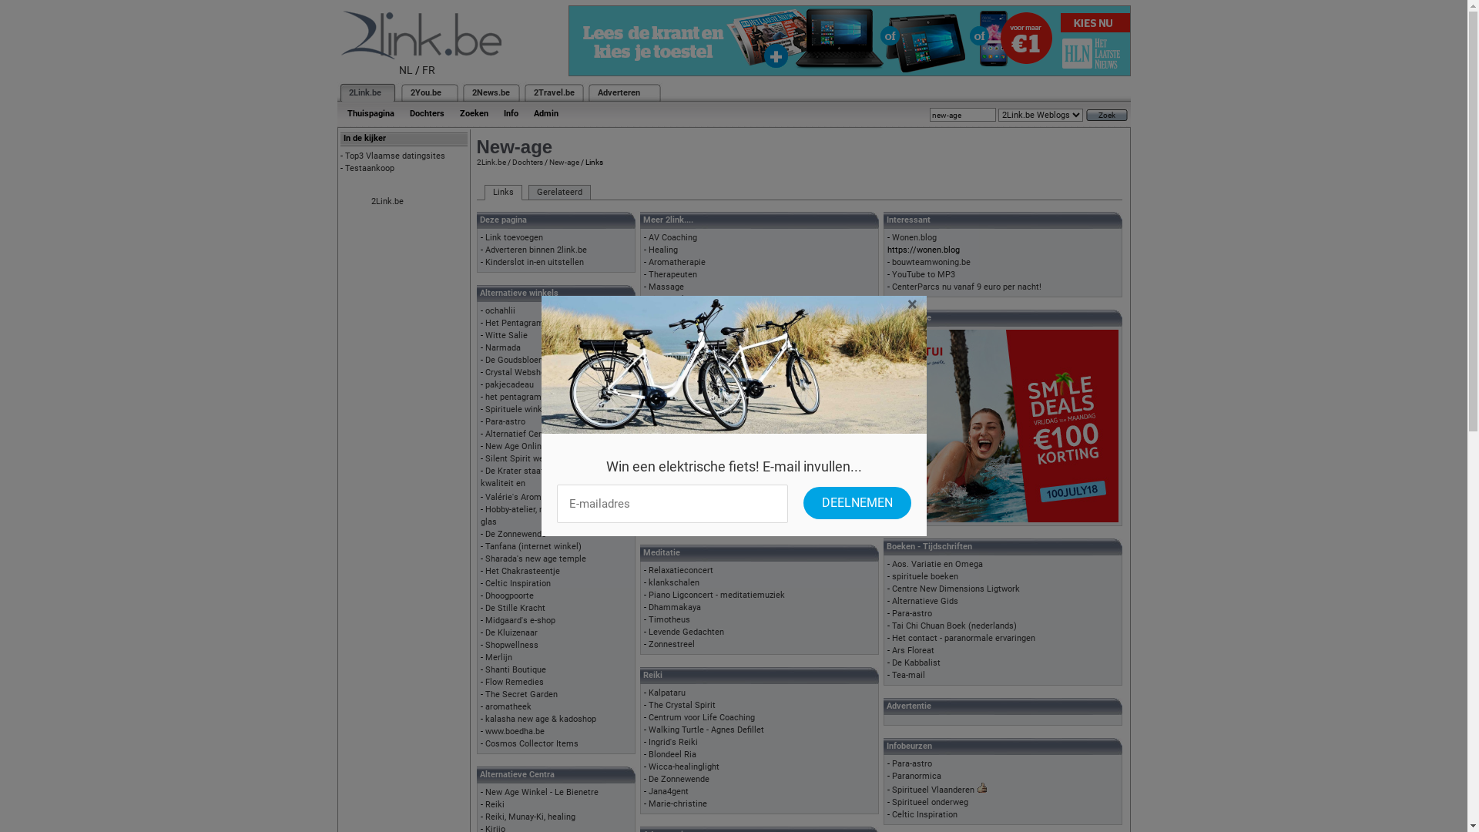 This screenshot has height=832, width=1479. I want to click on Ontspanningsmassage Anne-Mieke, so click(716, 399).